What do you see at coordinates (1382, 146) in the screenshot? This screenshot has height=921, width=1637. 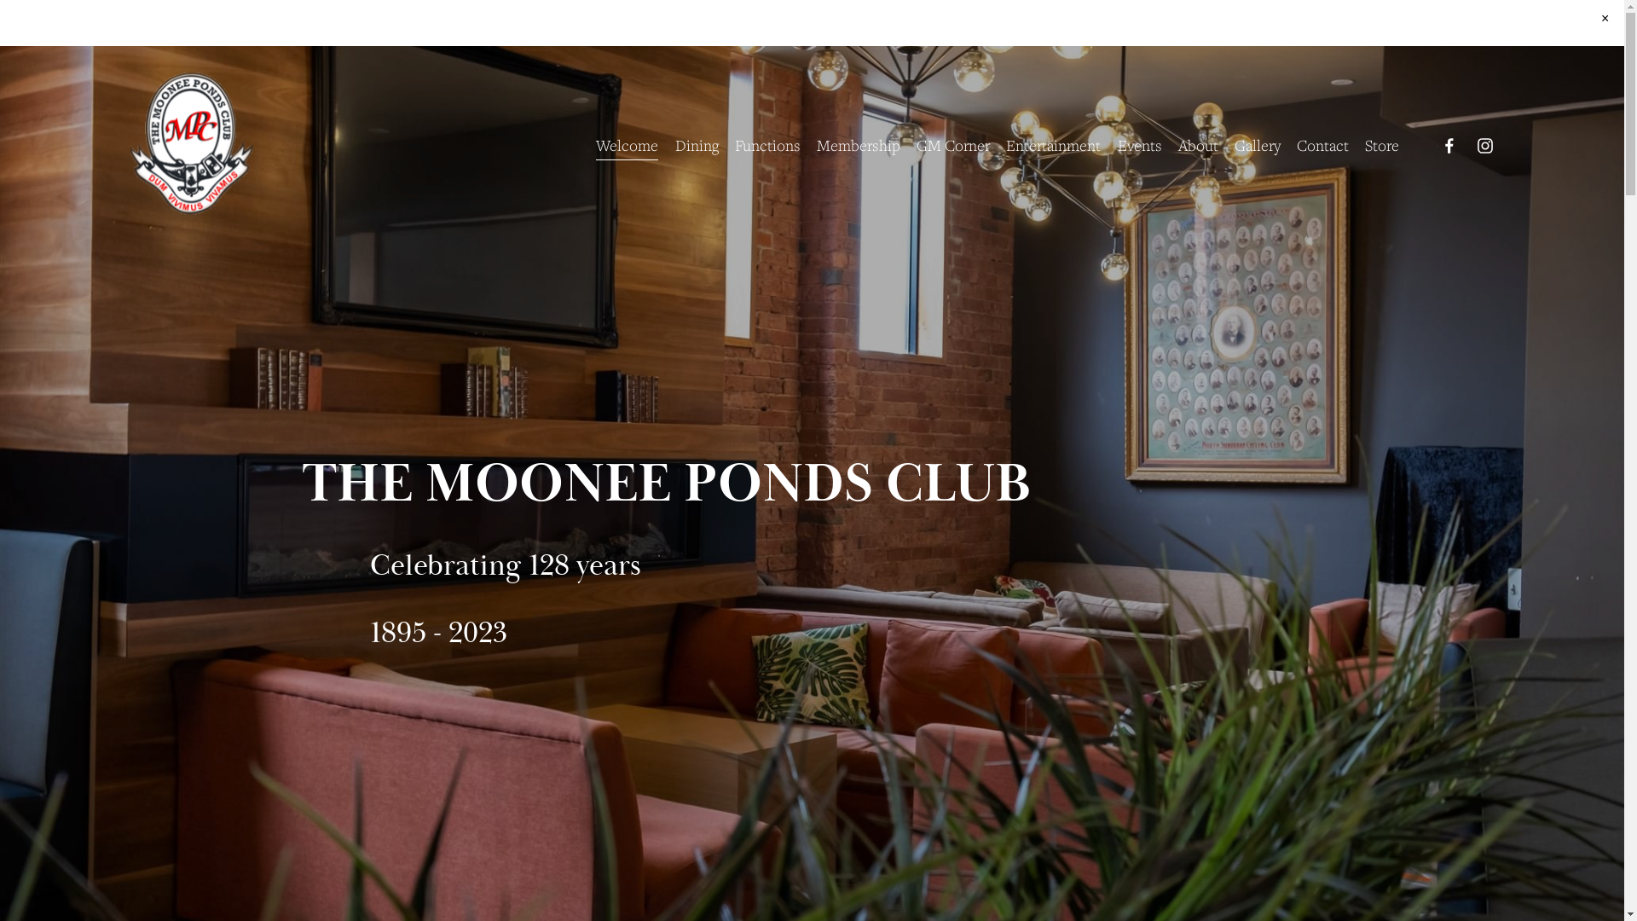 I see `Store` at bounding box center [1382, 146].